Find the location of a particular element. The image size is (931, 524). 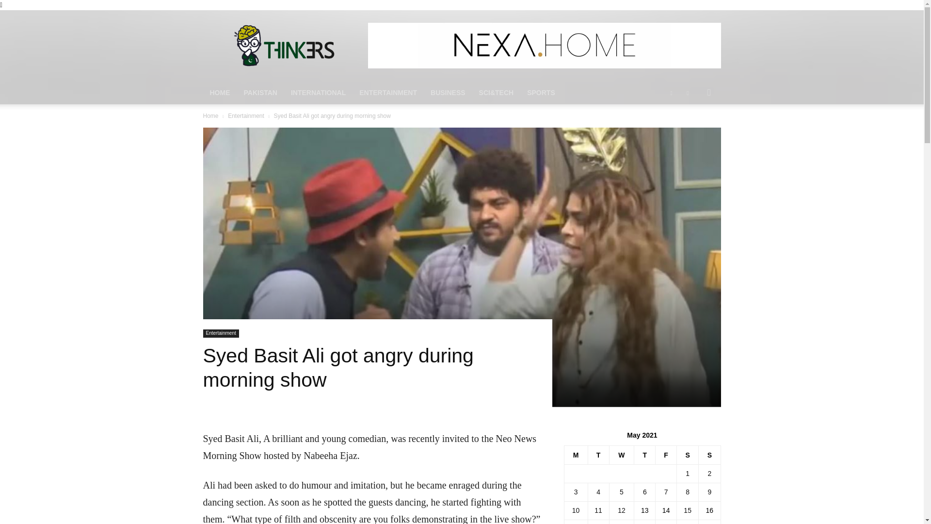

Search is located at coordinates (693, 131).